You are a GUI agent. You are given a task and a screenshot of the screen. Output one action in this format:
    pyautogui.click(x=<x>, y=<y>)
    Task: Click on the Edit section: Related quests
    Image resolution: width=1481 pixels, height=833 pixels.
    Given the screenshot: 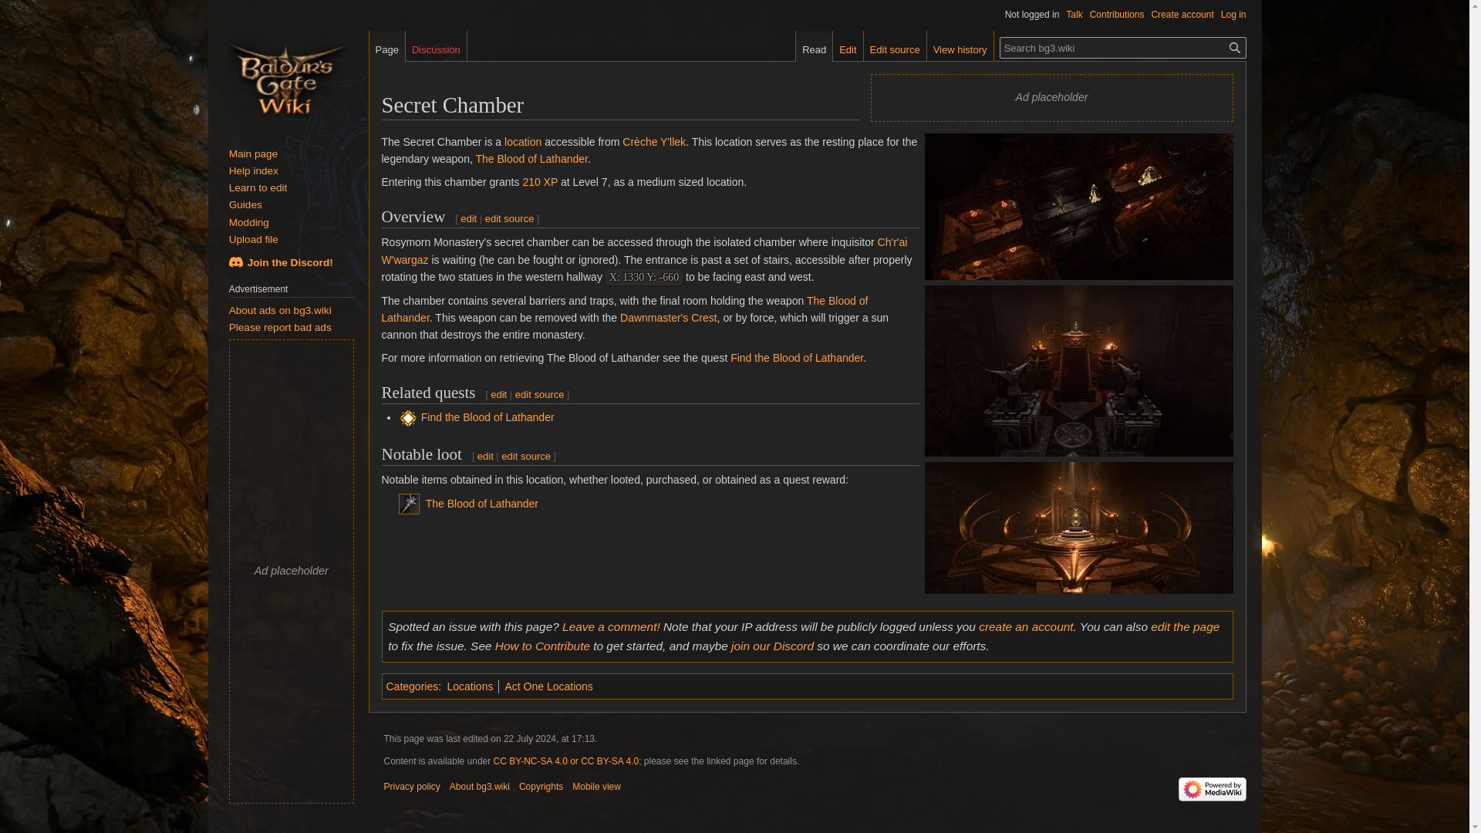 What is the action you would take?
    pyautogui.click(x=540, y=395)
    